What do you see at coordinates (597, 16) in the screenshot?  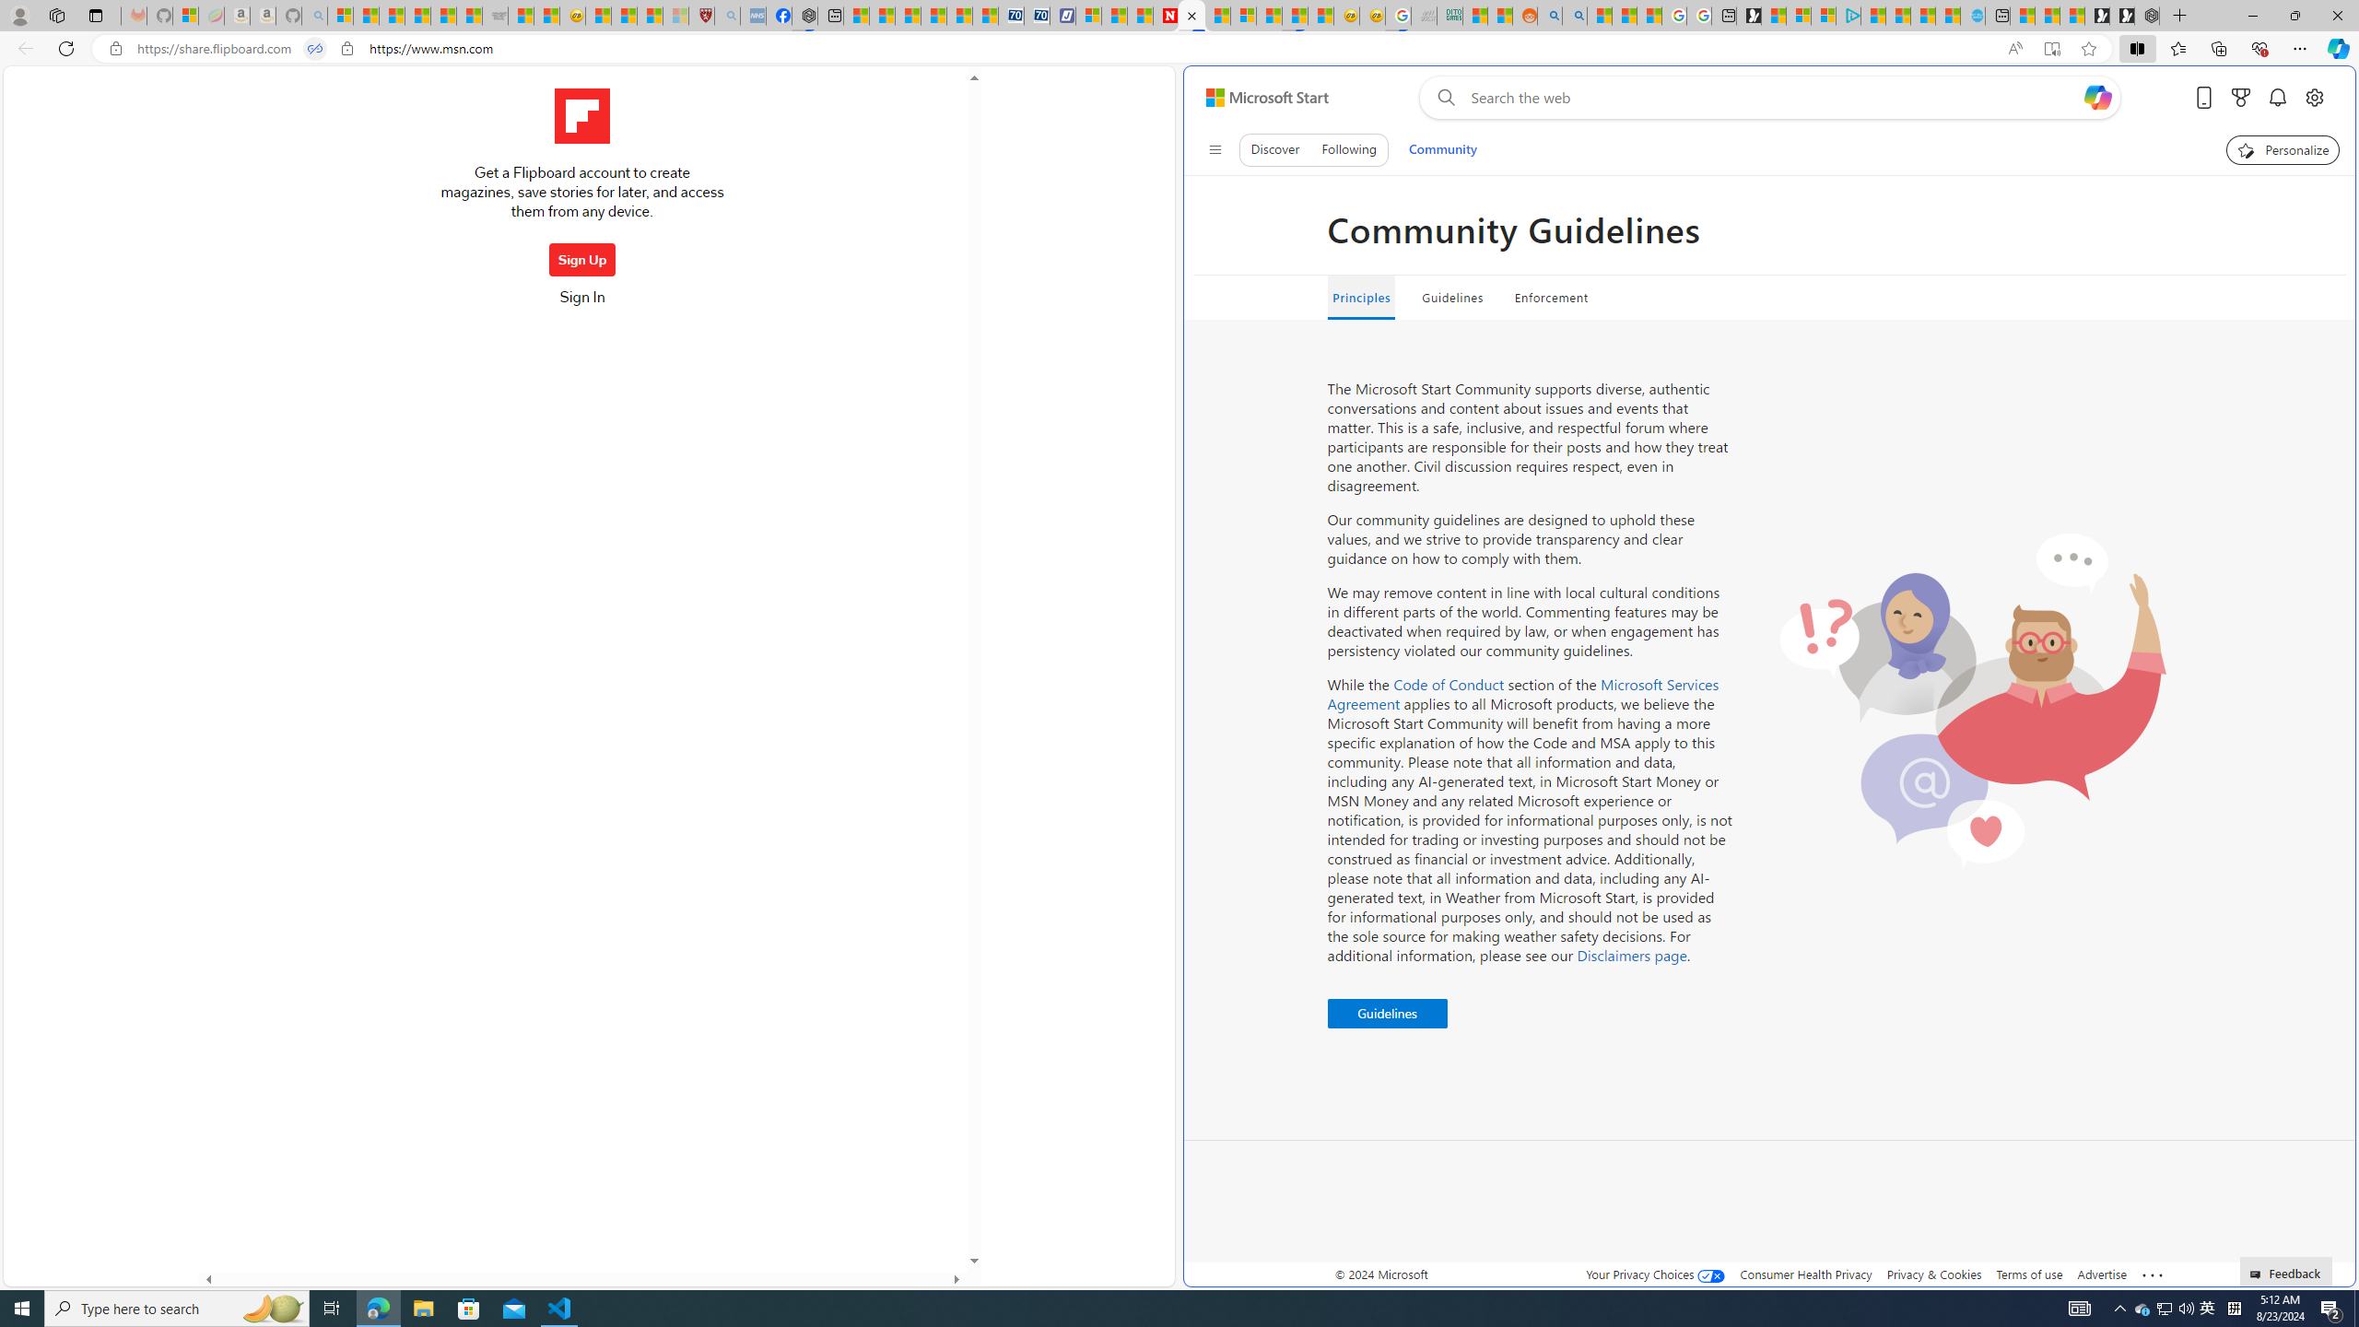 I see `Recipes - MSN` at bounding box center [597, 16].